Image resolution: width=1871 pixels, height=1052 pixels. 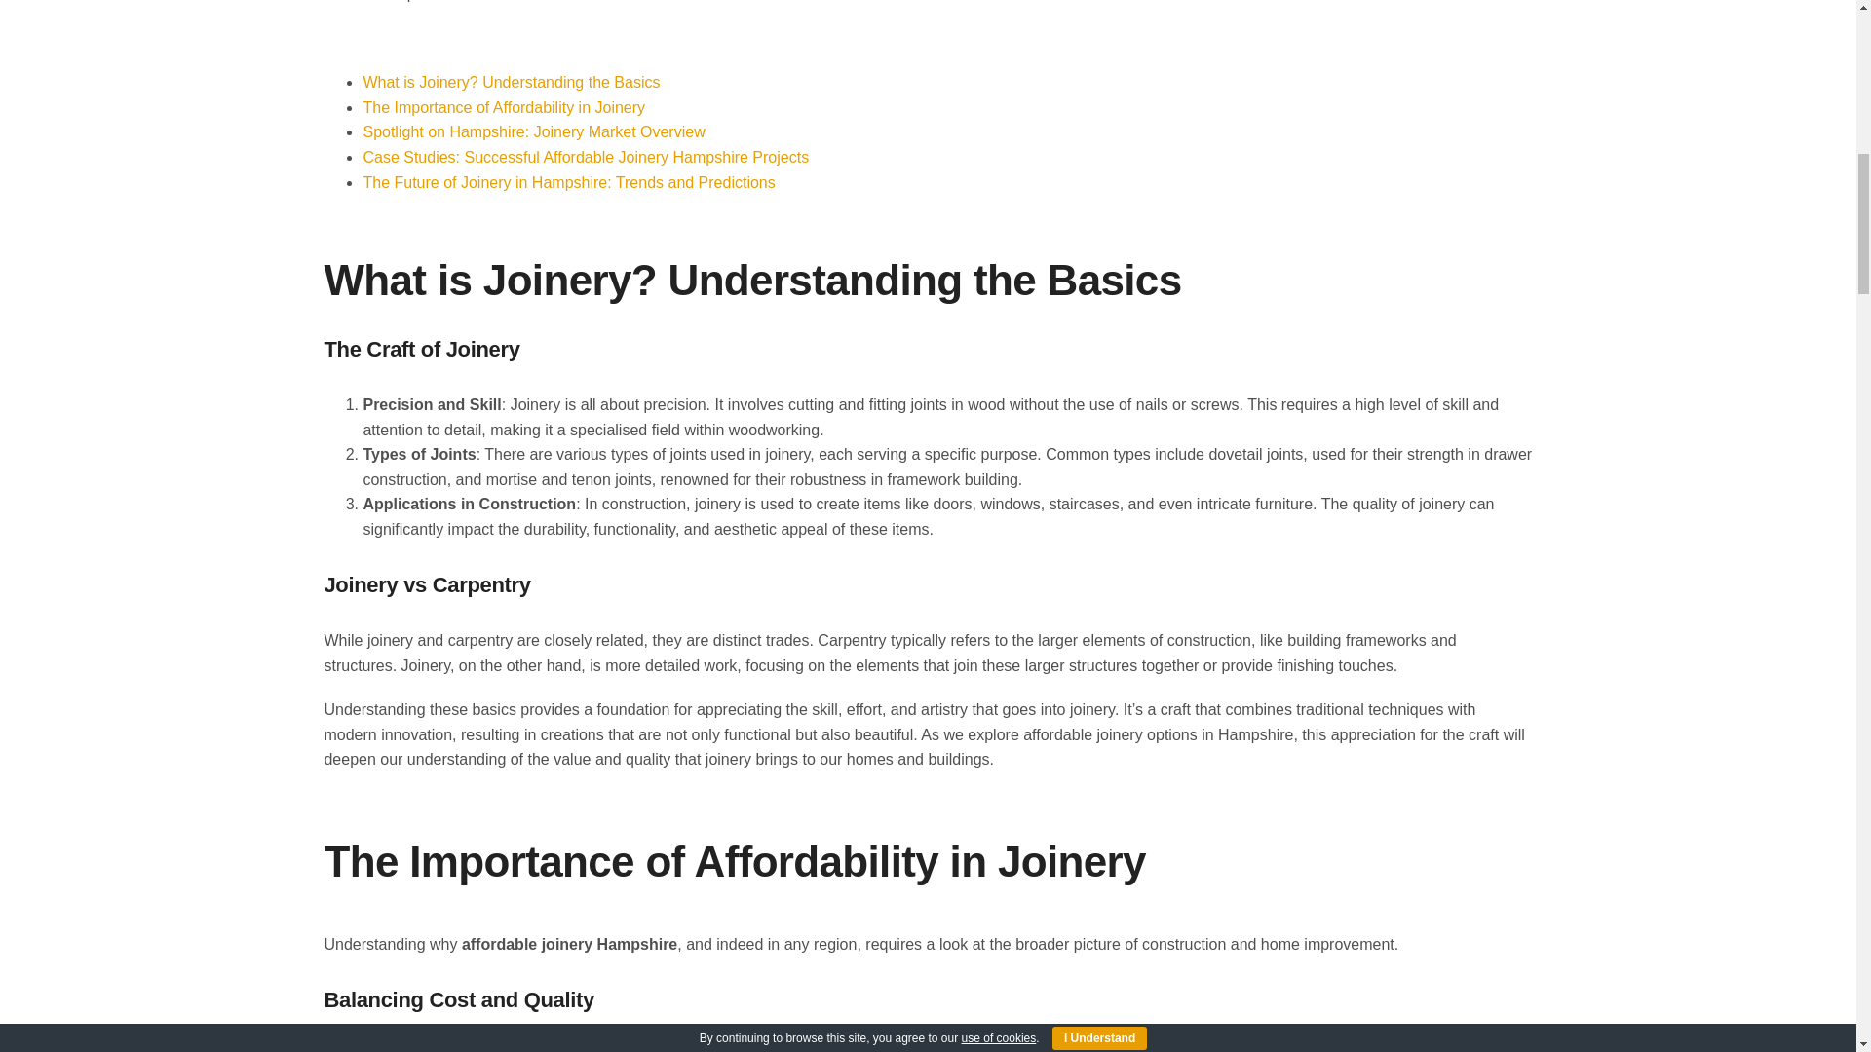 What do you see at coordinates (504, 107) in the screenshot?
I see `The Importance of Affordability in Joinery` at bounding box center [504, 107].